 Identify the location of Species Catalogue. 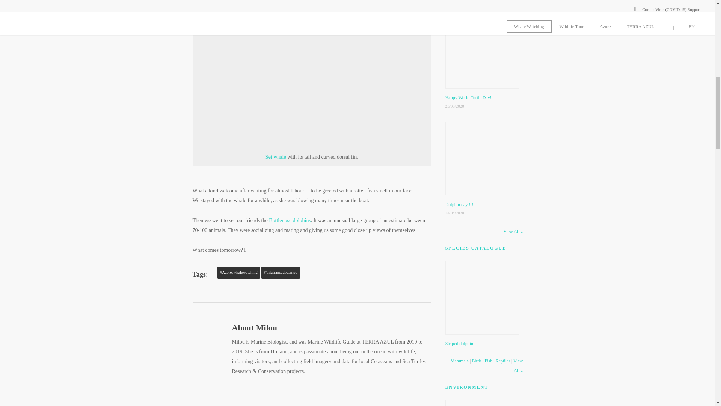
(476, 248).